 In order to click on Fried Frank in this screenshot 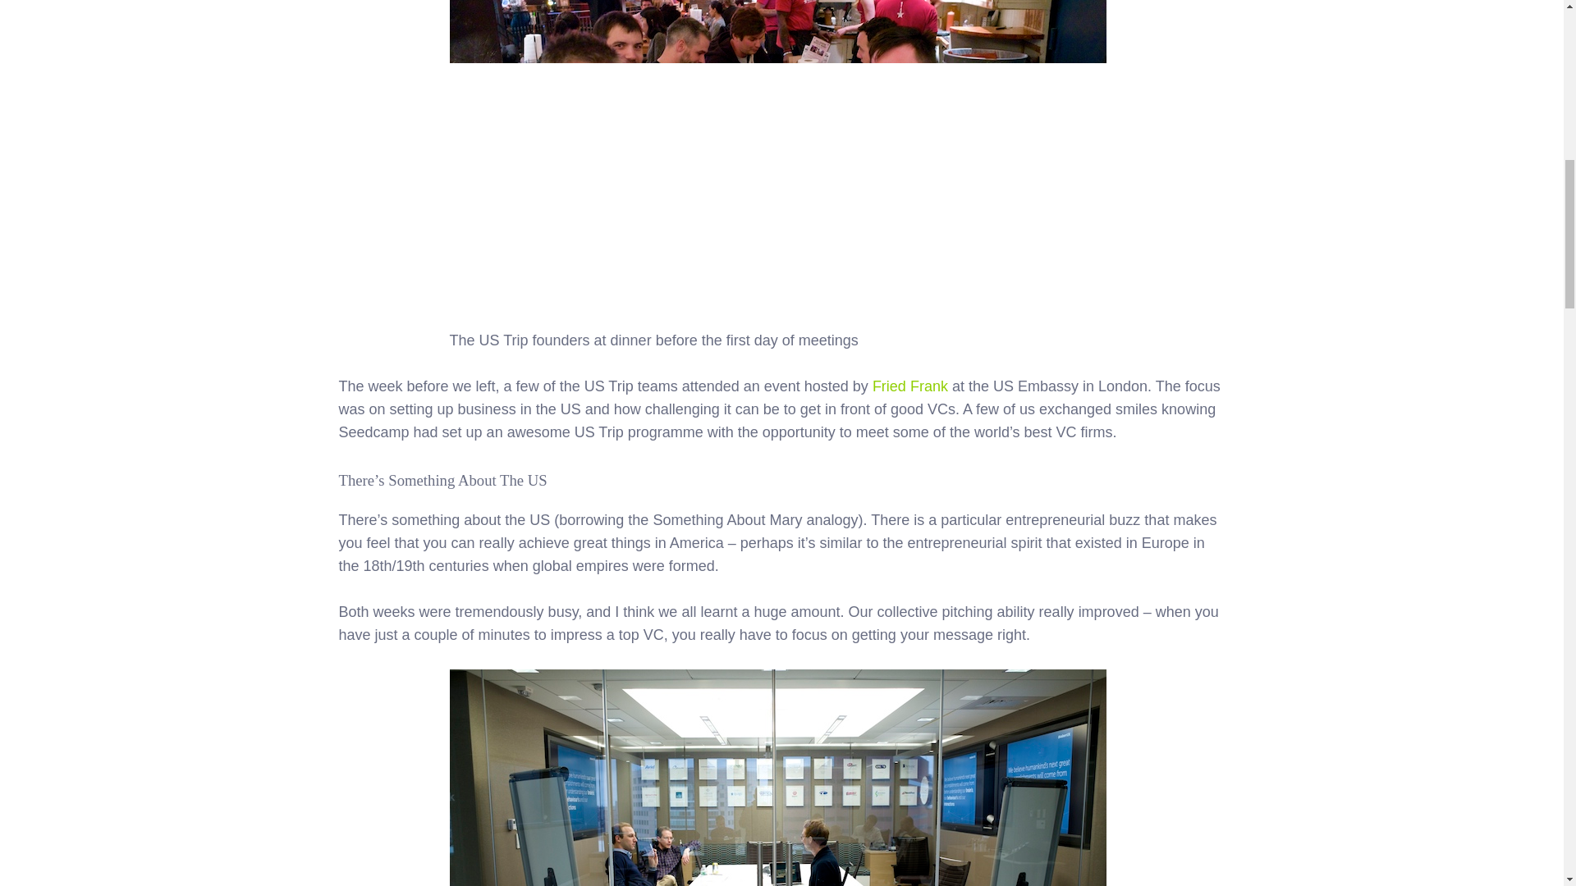, I will do `click(910, 386)`.